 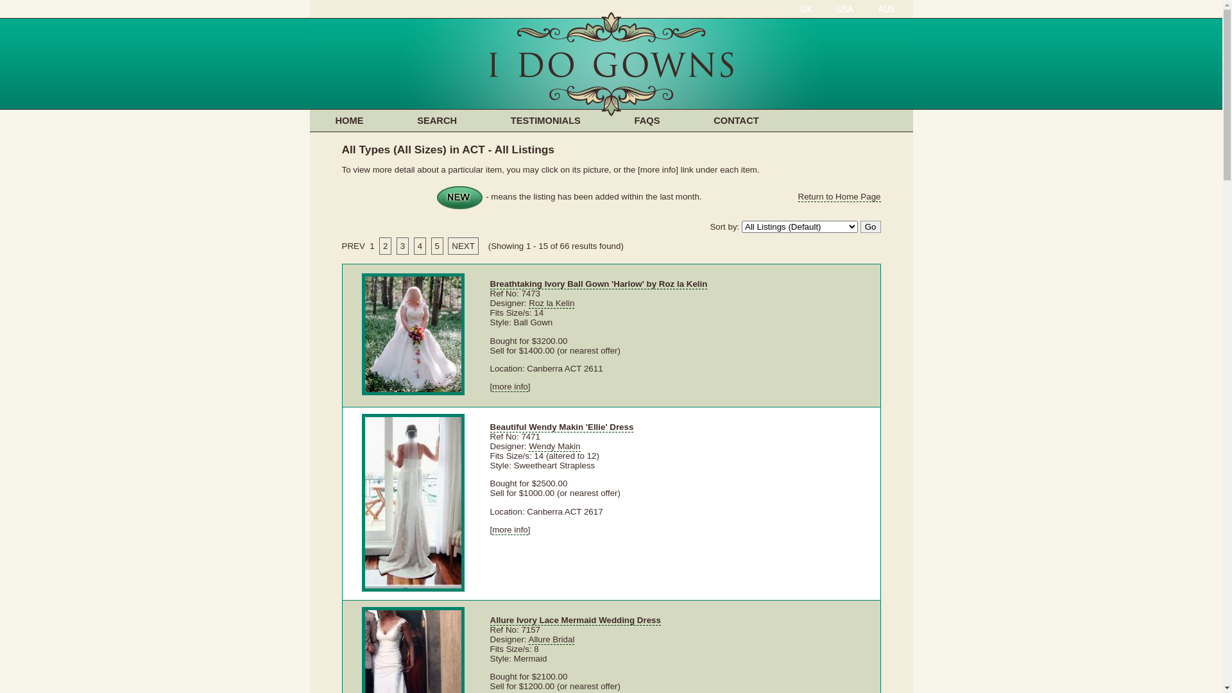 What do you see at coordinates (576, 620) in the screenshot?
I see `Allure Ivory Lace Mermaid Wedding Dress` at bounding box center [576, 620].